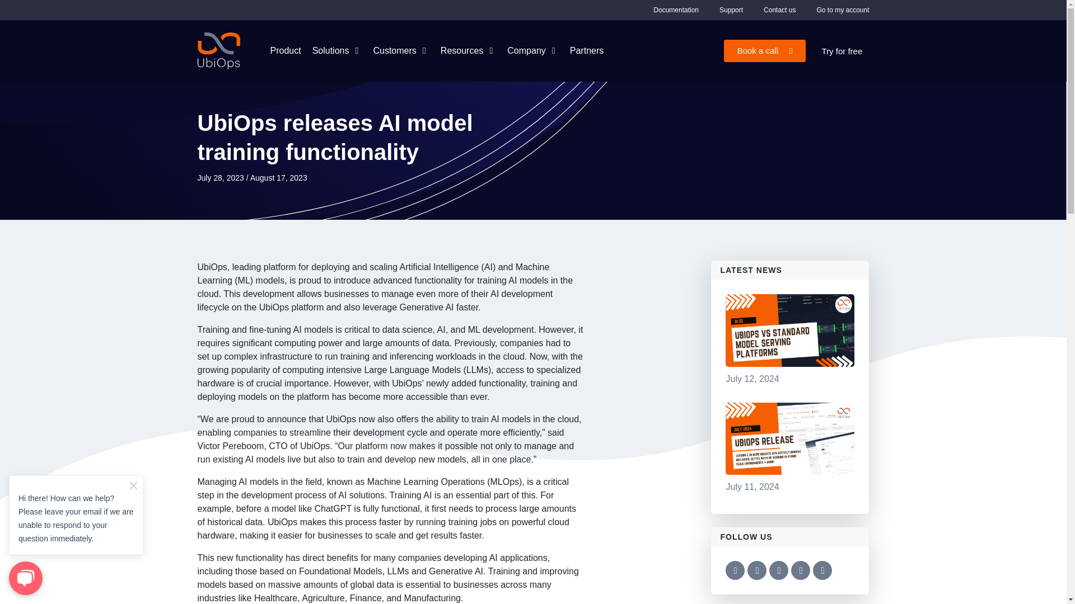 This screenshot has width=1075, height=604. Describe the element at coordinates (461, 50) in the screenshot. I see `Resources` at that location.